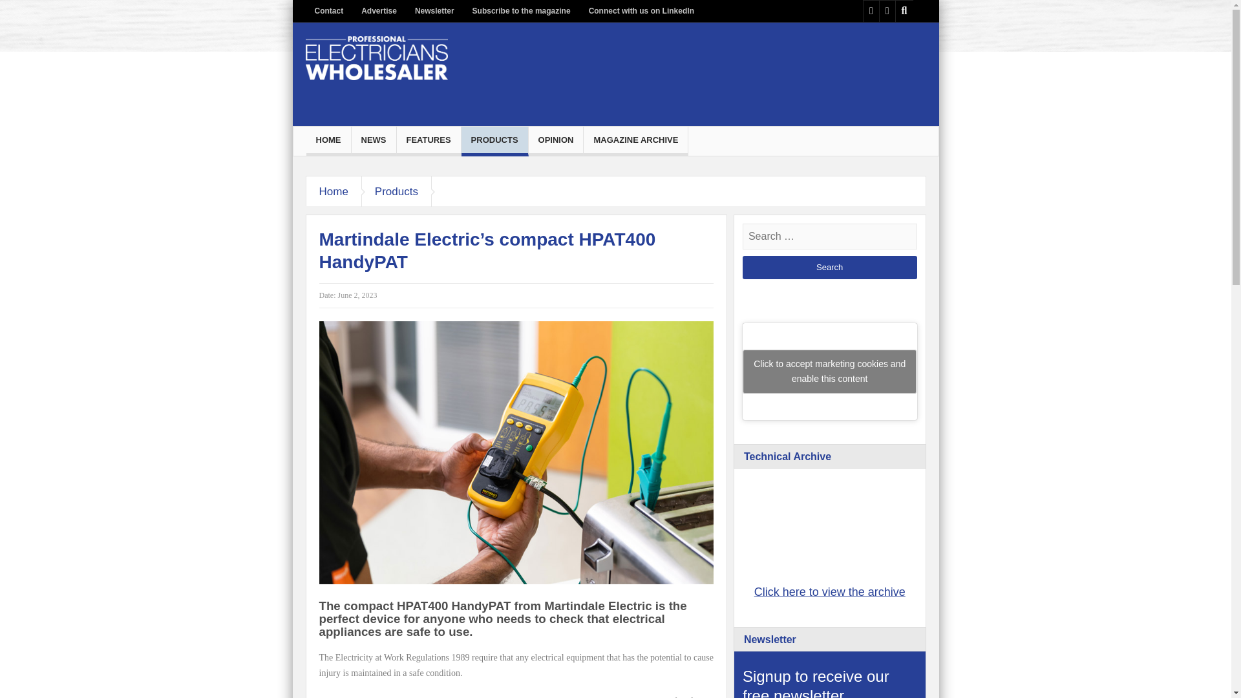  I want to click on FEATURES, so click(429, 140).